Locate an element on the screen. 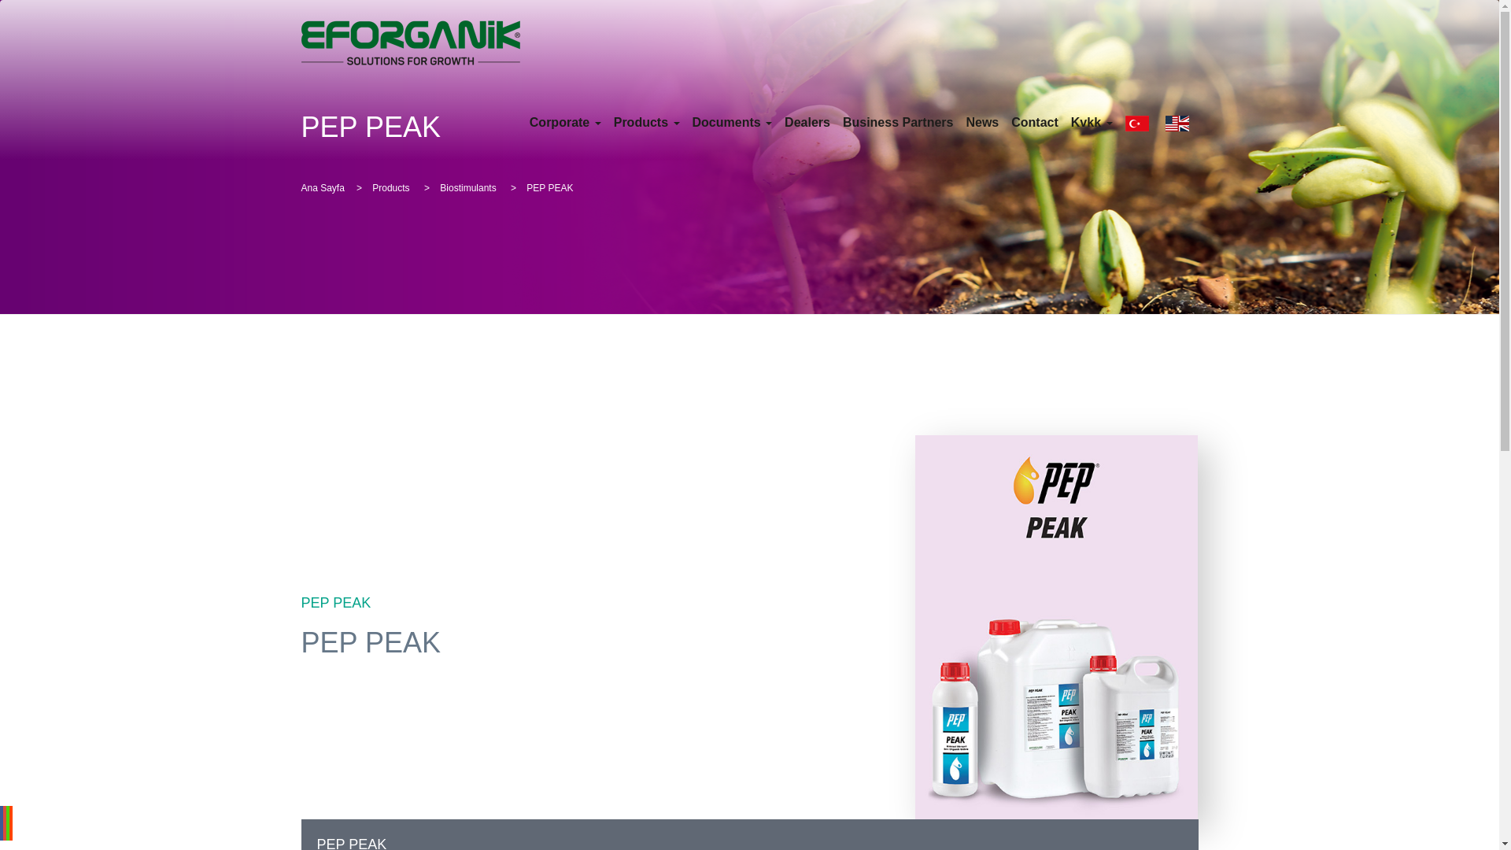 This screenshot has width=1511, height=850. Products is located at coordinates (392, 188).